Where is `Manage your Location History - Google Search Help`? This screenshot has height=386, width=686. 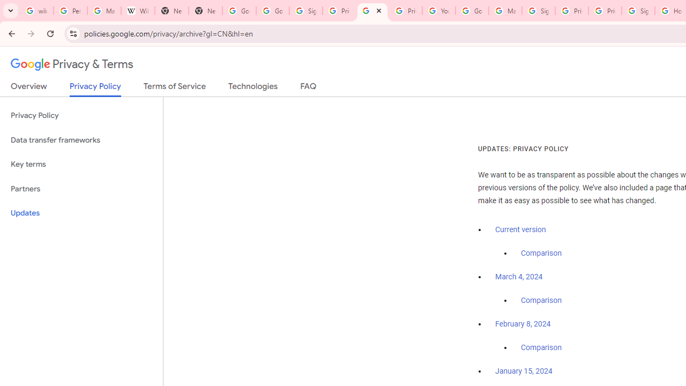 Manage your Location History - Google Search Help is located at coordinates (104, 11).